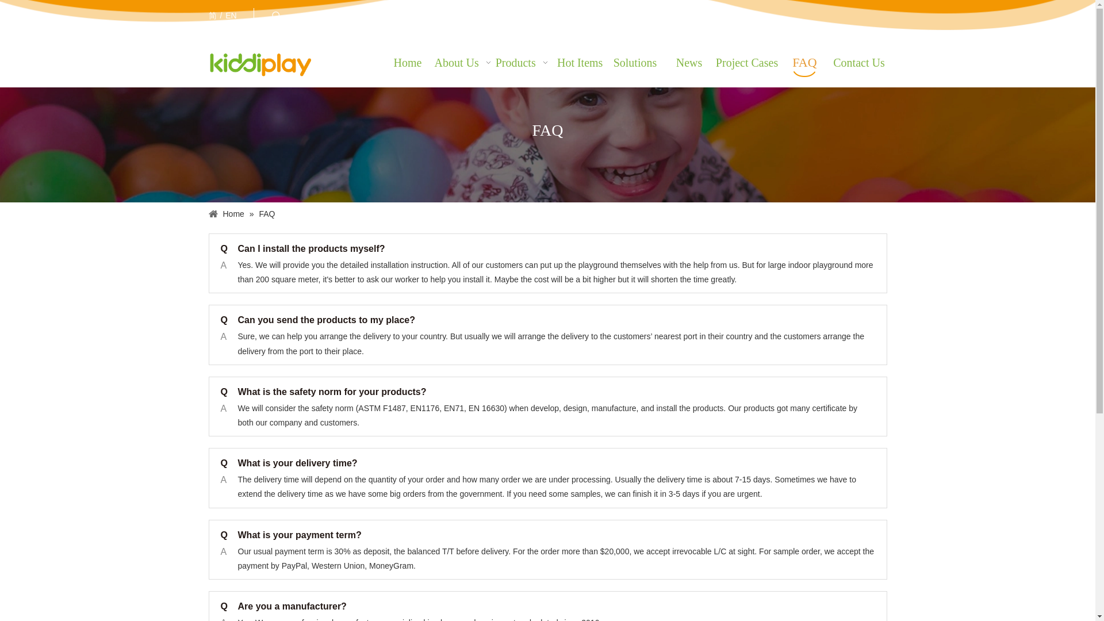  I want to click on Contact Us, so click(859, 62).